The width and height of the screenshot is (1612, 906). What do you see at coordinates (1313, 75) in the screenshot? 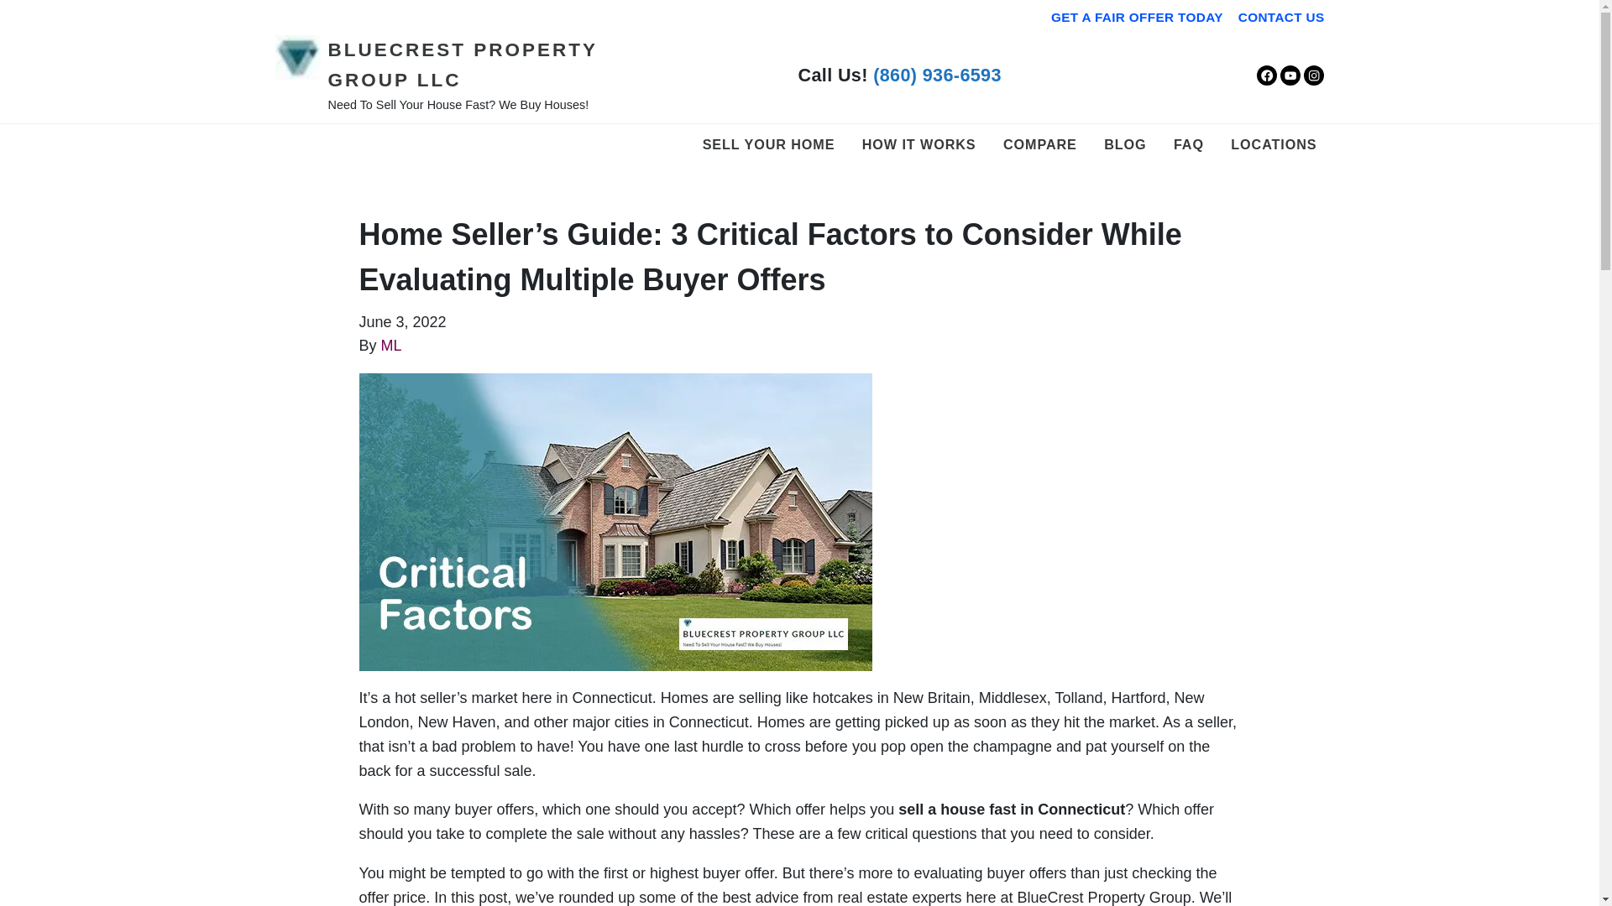
I see `Instagram` at bounding box center [1313, 75].